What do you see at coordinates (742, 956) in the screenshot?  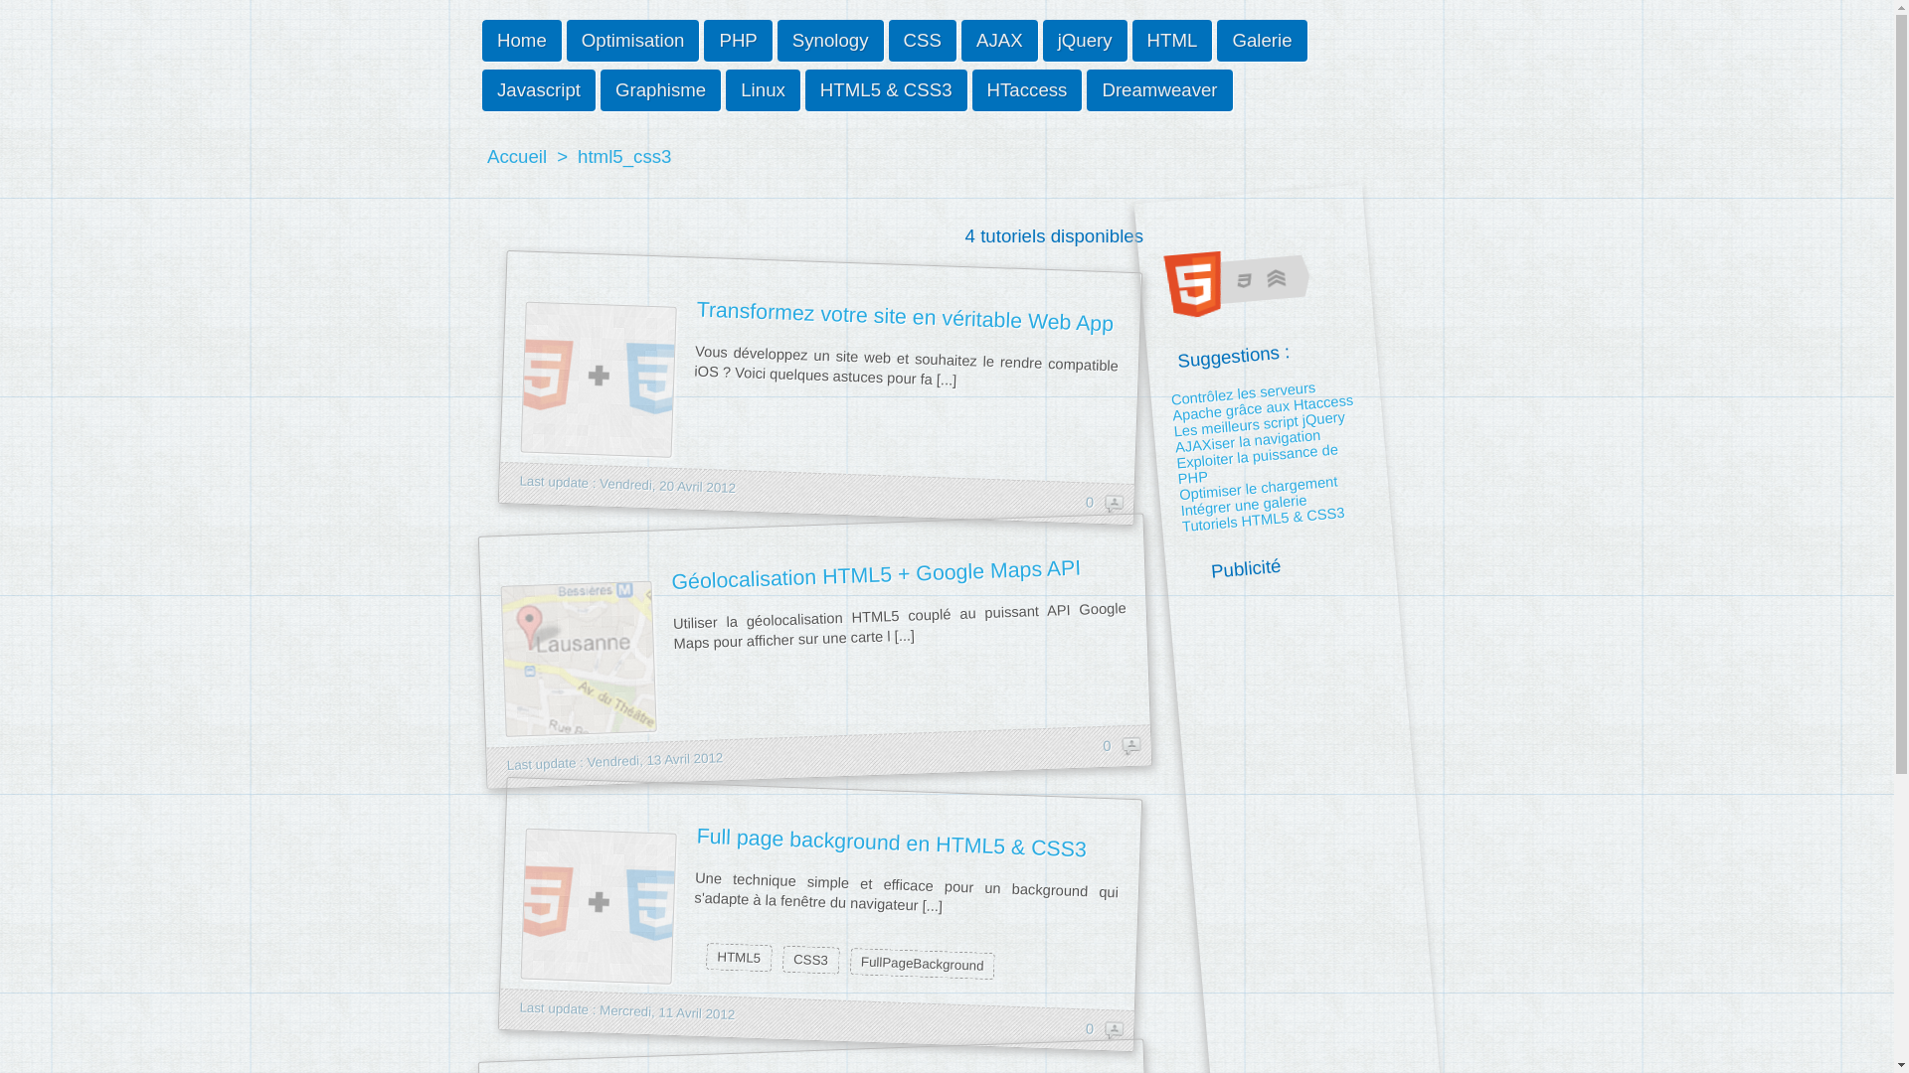 I see `HTML5` at bounding box center [742, 956].